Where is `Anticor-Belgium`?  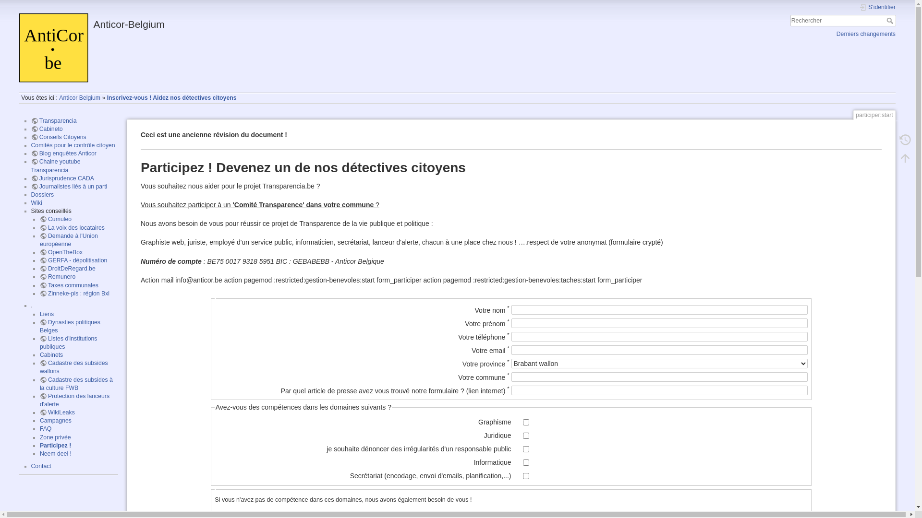 Anticor-Belgium is located at coordinates (234, 22).